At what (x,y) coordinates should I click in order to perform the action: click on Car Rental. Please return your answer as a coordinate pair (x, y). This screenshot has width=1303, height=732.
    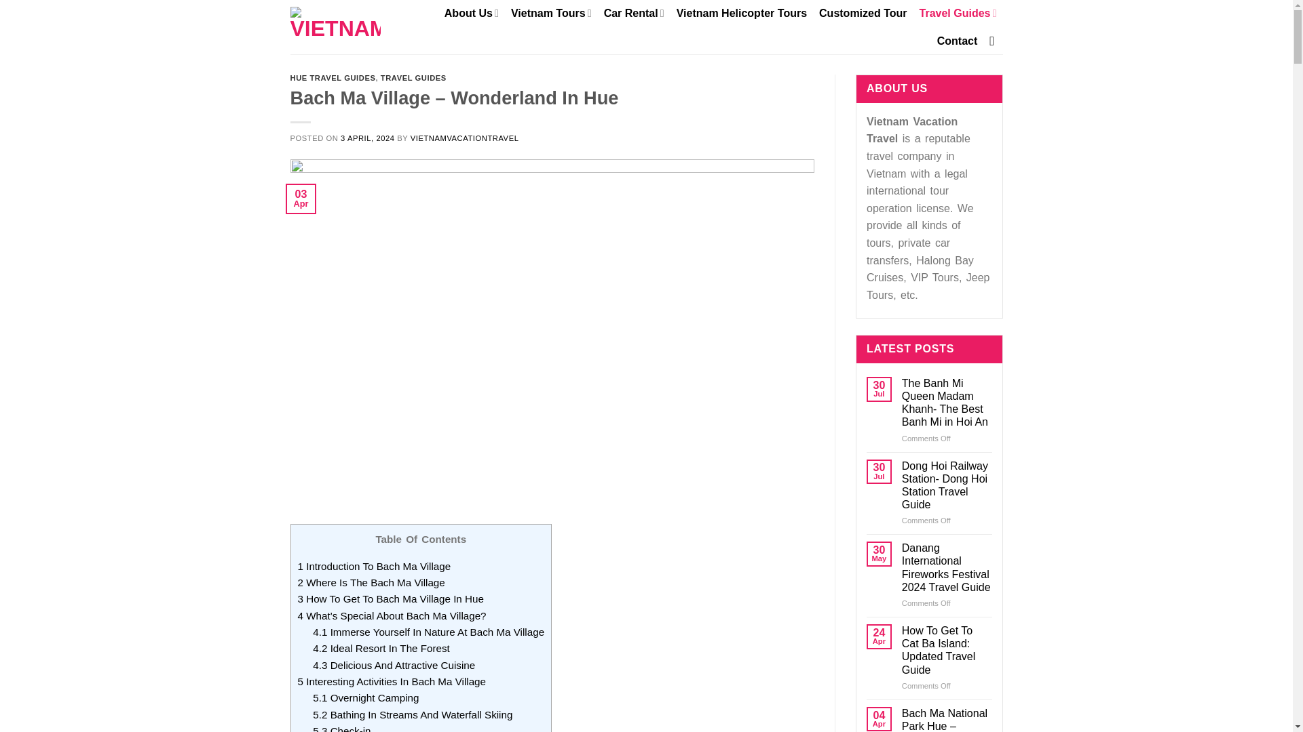
    Looking at the image, I should click on (634, 13).